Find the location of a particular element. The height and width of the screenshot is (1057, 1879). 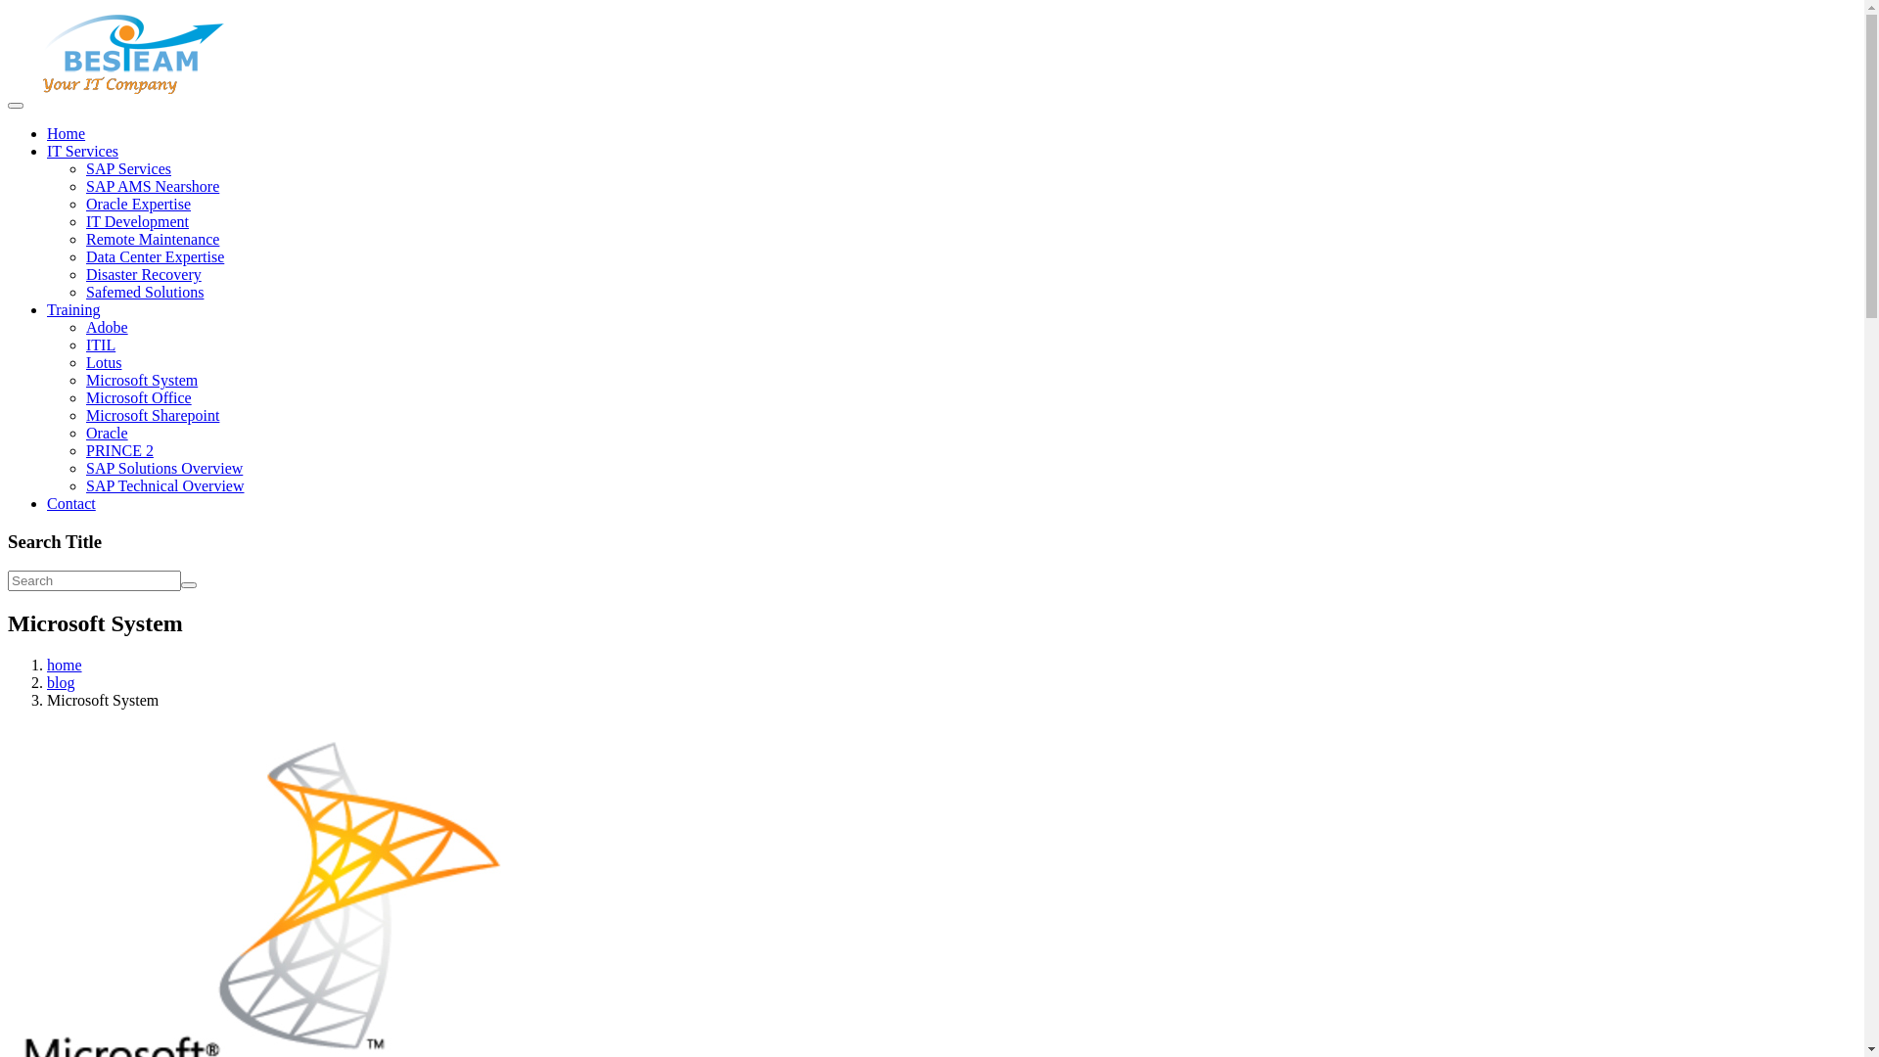

Lotus is located at coordinates (104, 362).